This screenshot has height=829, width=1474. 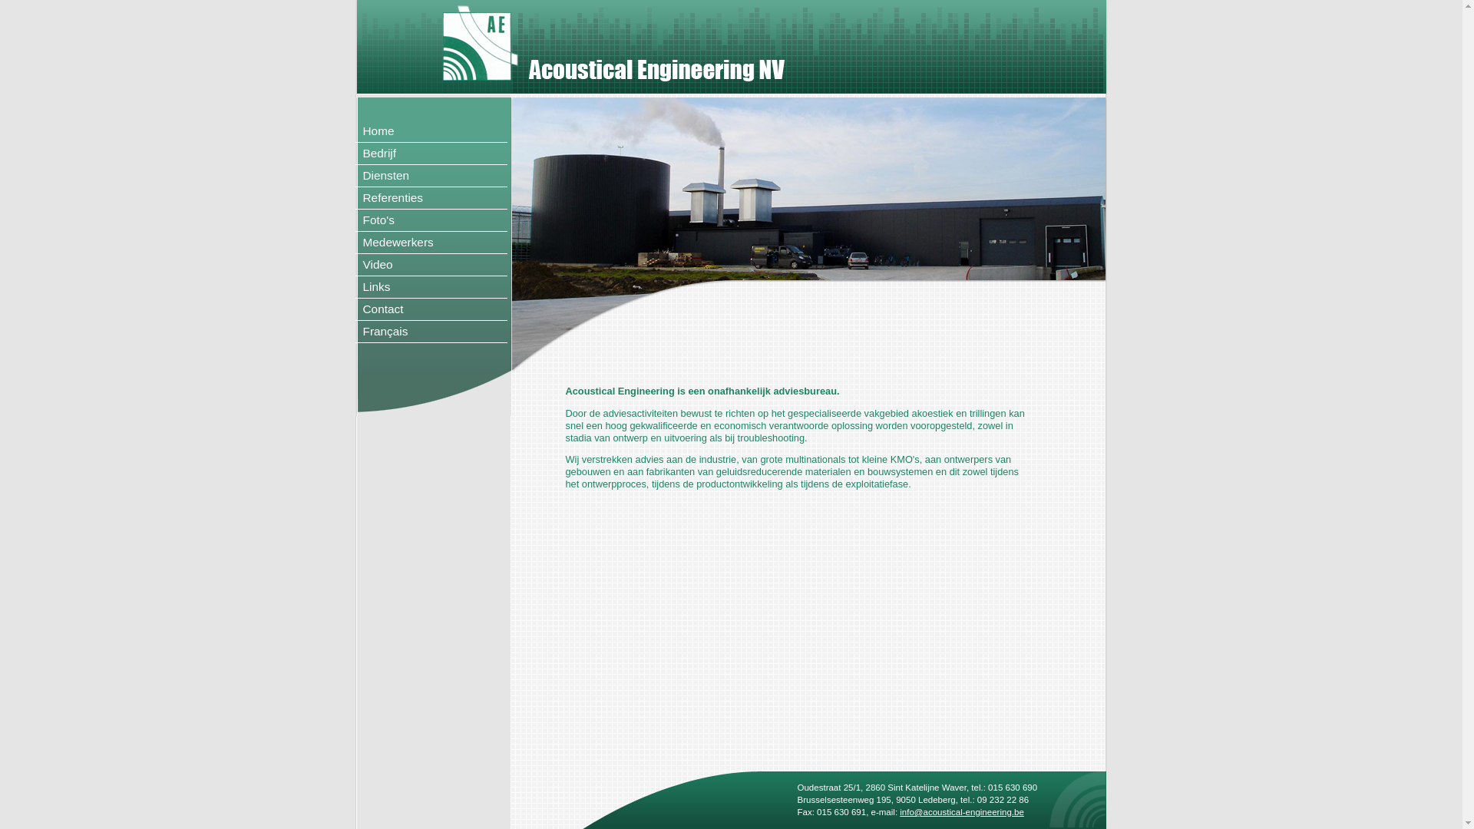 I want to click on Foto's, so click(x=431, y=220).